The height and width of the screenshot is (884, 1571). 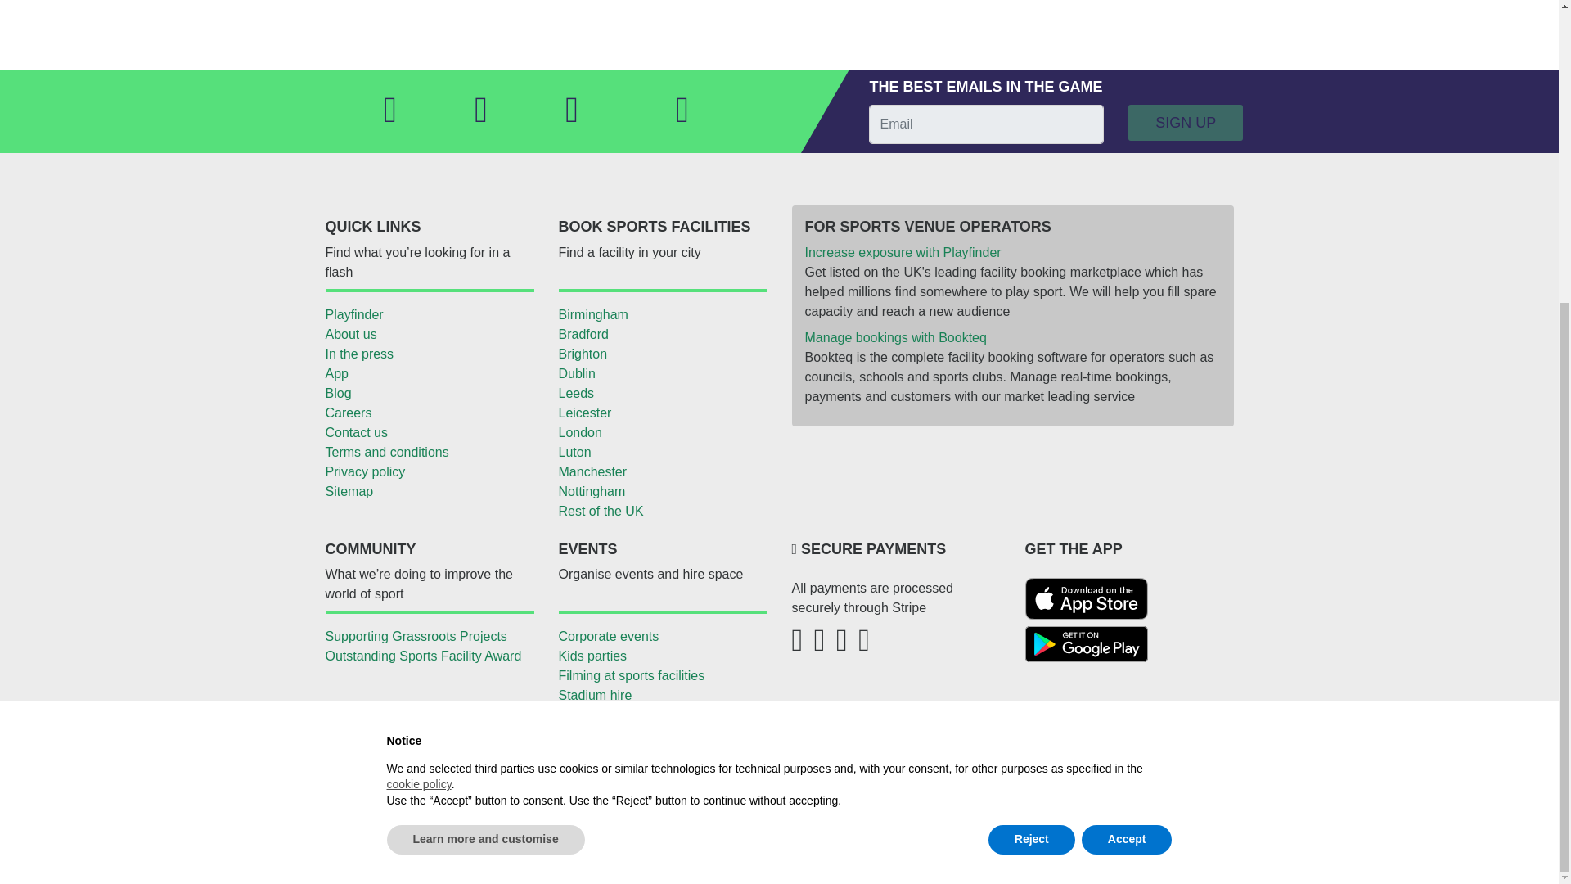 What do you see at coordinates (429, 393) in the screenshot?
I see `Blog` at bounding box center [429, 393].